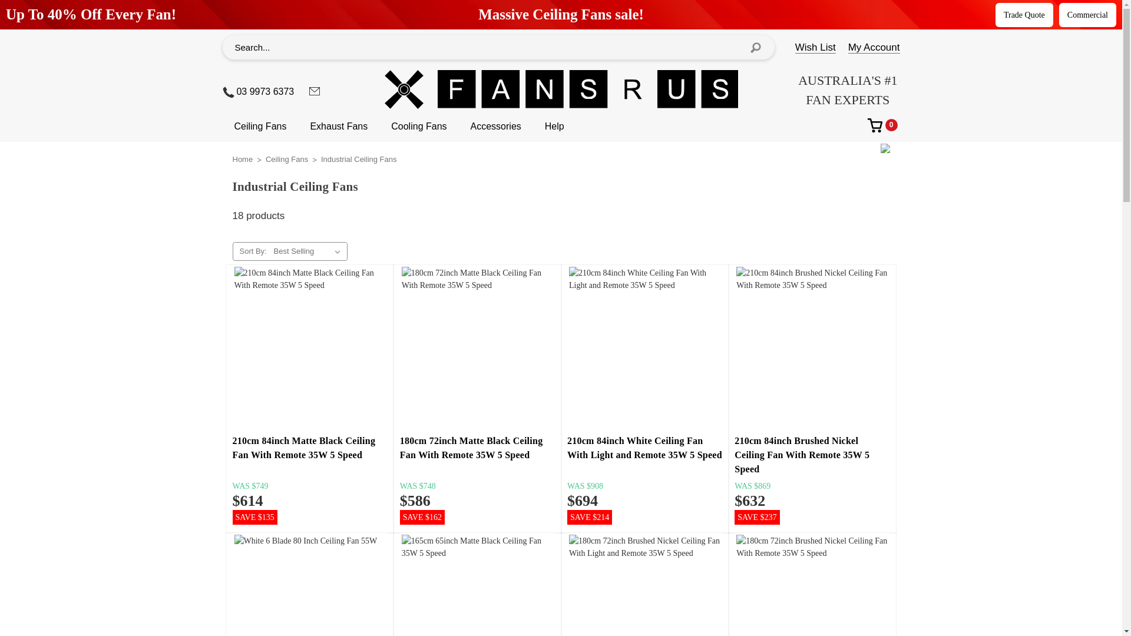  Describe the element at coordinates (477, 346) in the screenshot. I see `180cm 72inch Matte Black Ceiling Fan With Remote 35W 5 Speed` at that location.